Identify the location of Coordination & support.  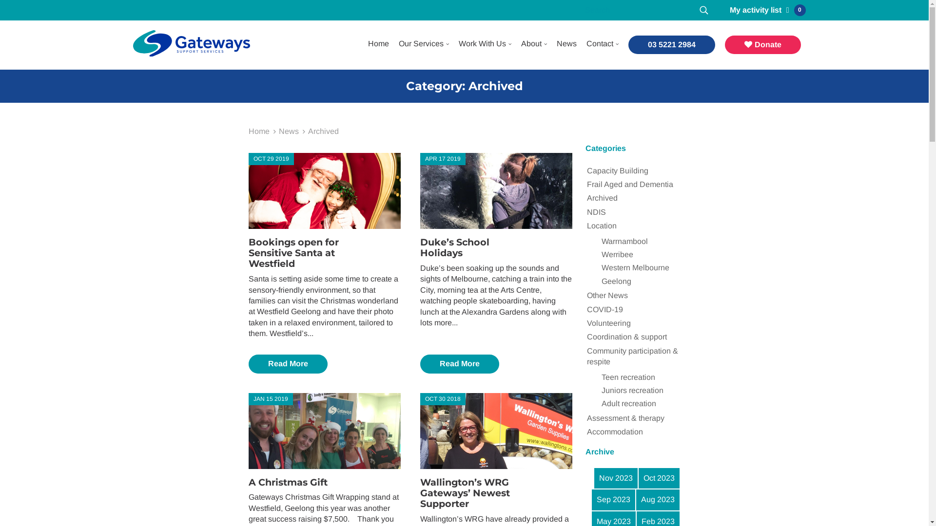
(627, 337).